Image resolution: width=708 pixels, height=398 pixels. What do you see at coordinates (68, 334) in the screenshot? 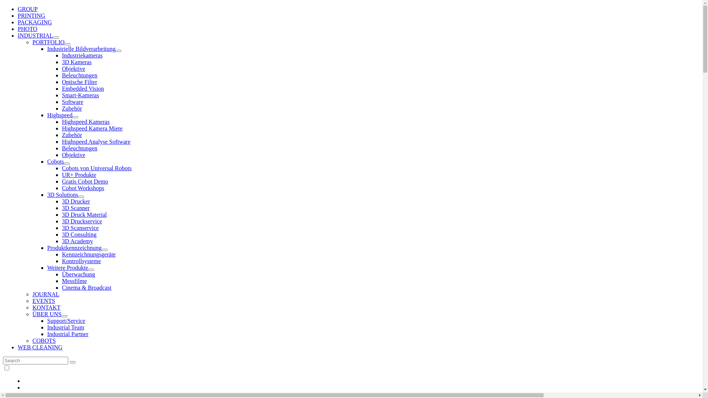
I see `Industrial Partner` at bounding box center [68, 334].